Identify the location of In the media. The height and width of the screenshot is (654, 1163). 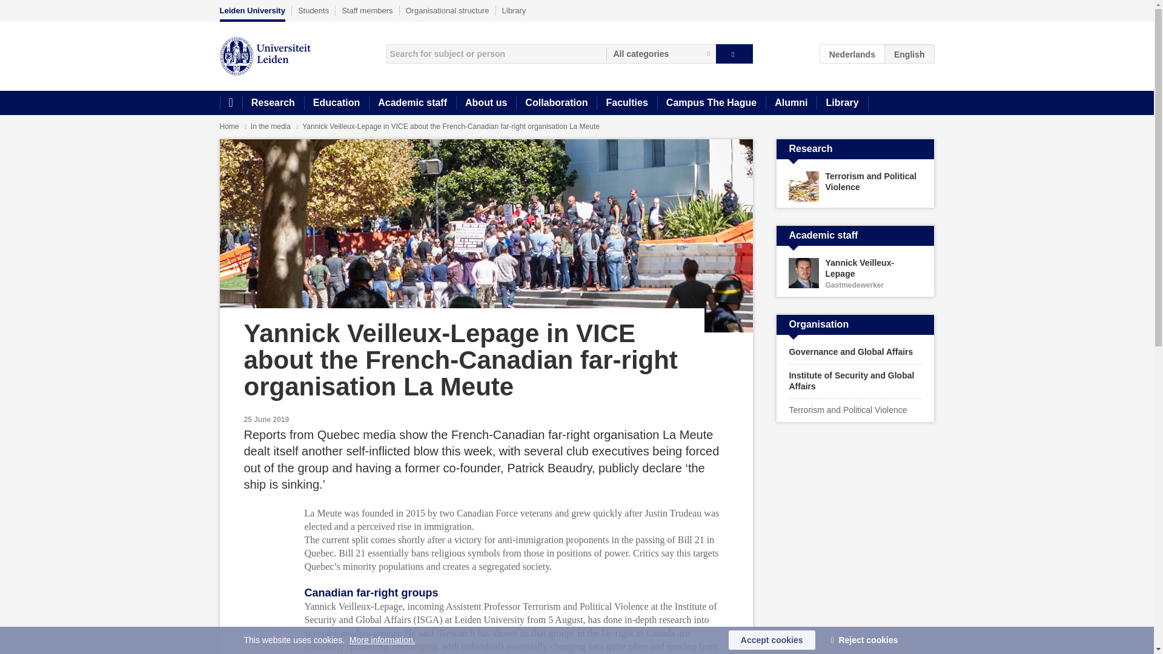
(271, 126).